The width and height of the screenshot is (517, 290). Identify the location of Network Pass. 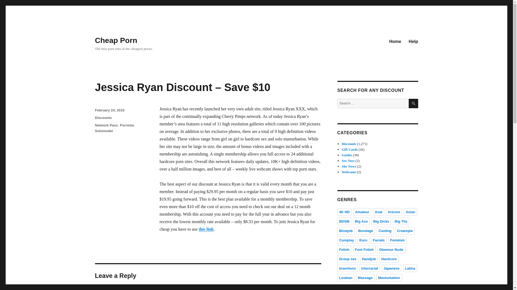
(106, 125).